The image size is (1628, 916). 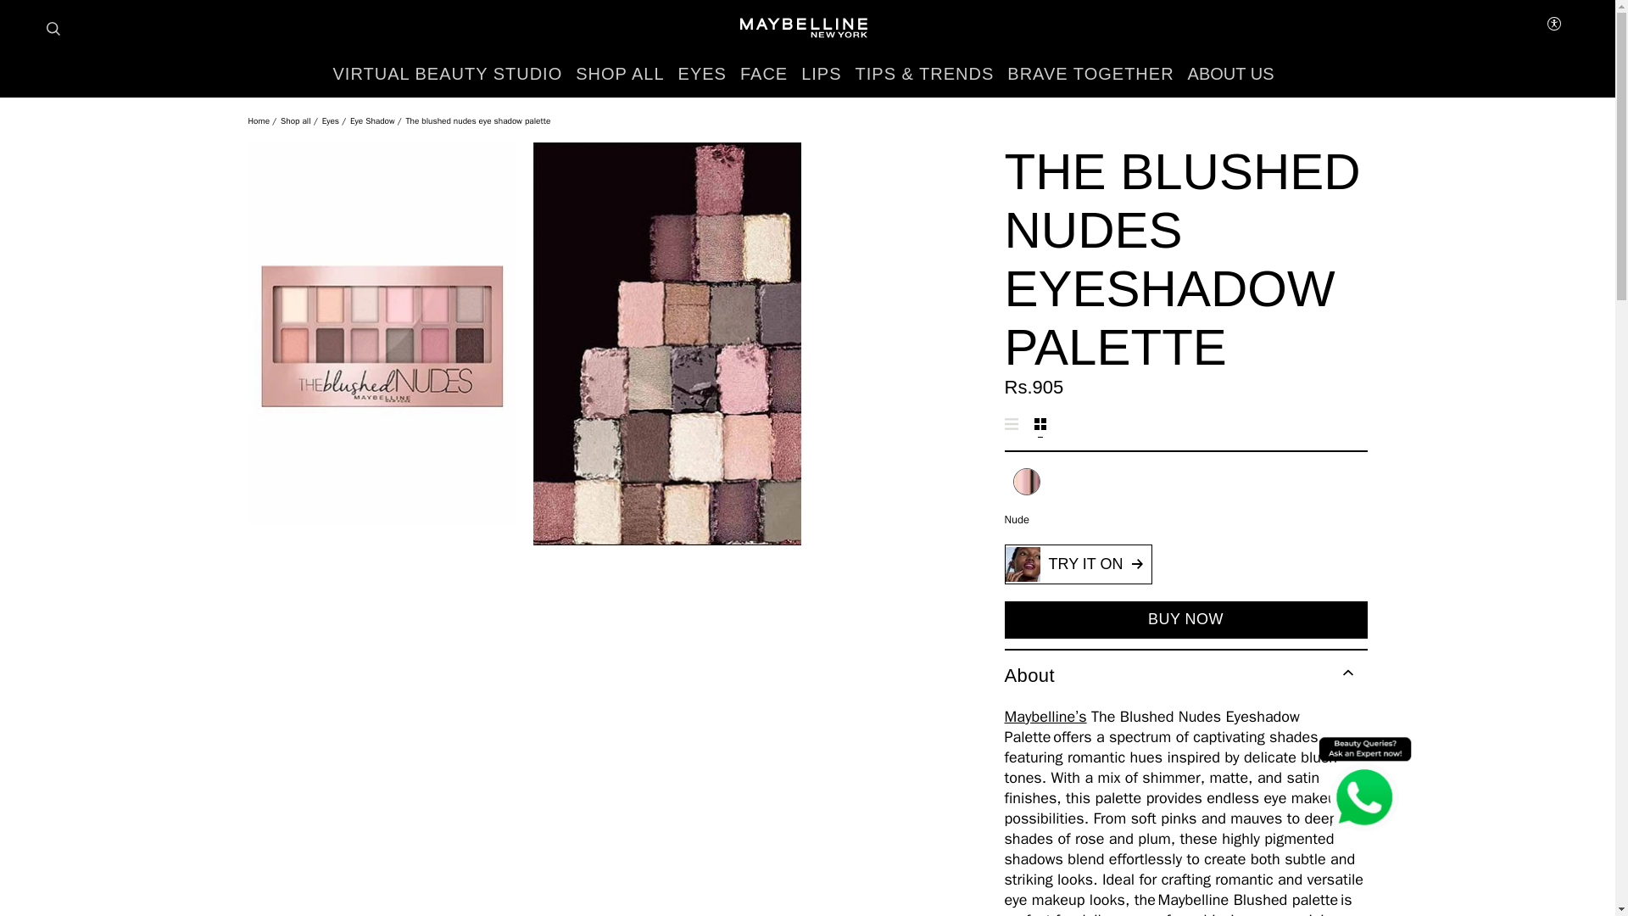 What do you see at coordinates (702, 74) in the screenshot?
I see `EYES` at bounding box center [702, 74].